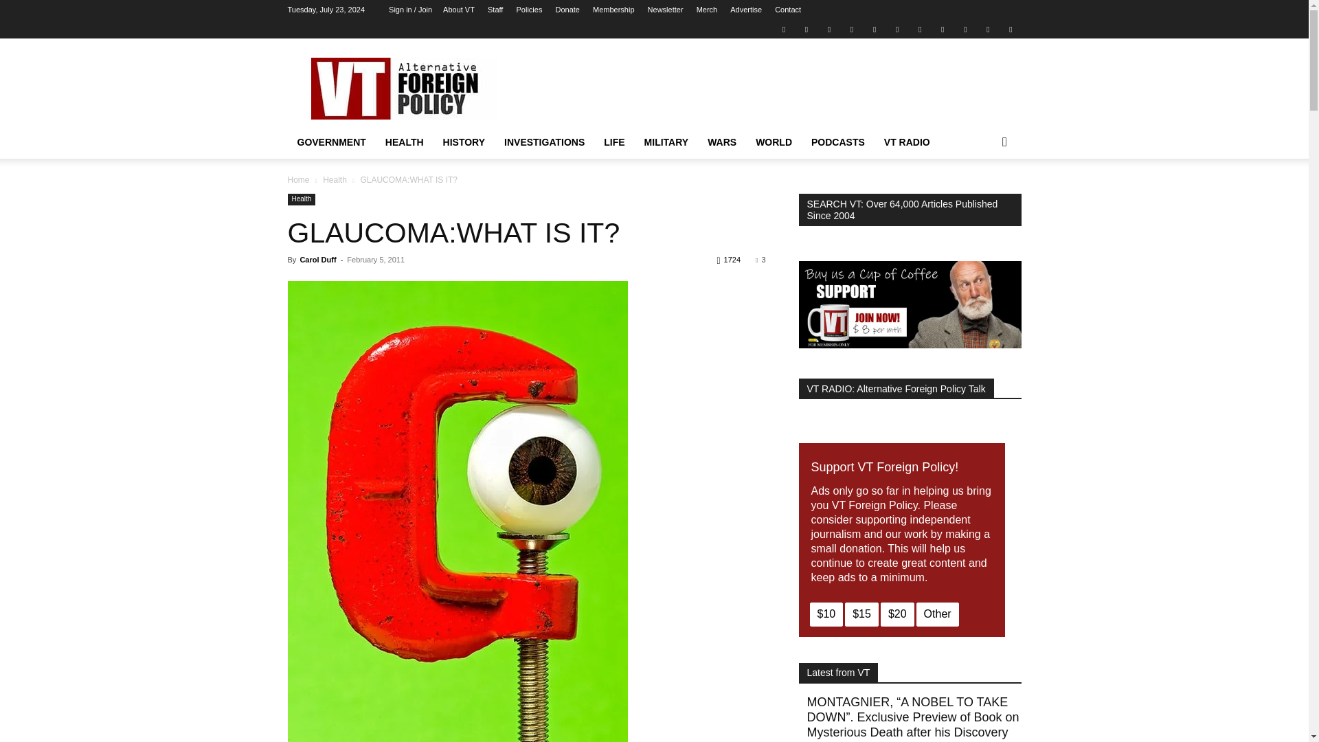 This screenshot has width=1319, height=742. Describe the element at coordinates (746, 10) in the screenshot. I see `Advertise` at that location.